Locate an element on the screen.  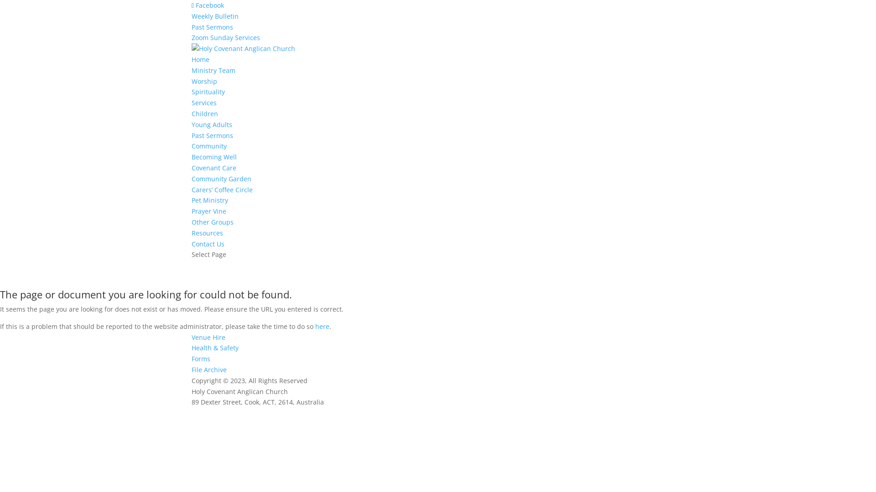
Past Sermons is located at coordinates (213, 136).